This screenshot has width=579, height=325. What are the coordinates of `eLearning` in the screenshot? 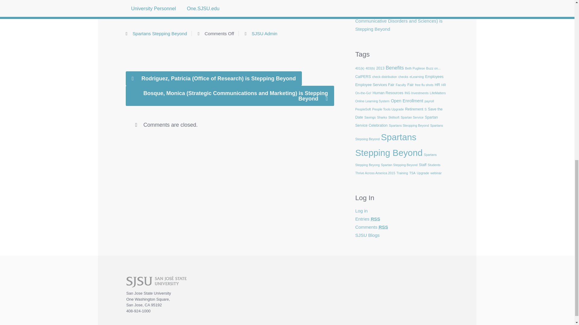 It's located at (416, 77).